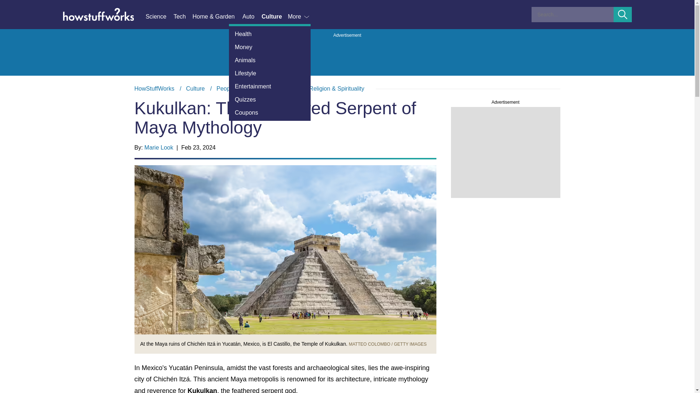 The height and width of the screenshot is (393, 700). What do you see at coordinates (270, 87) in the screenshot?
I see `Entertainment` at bounding box center [270, 87].